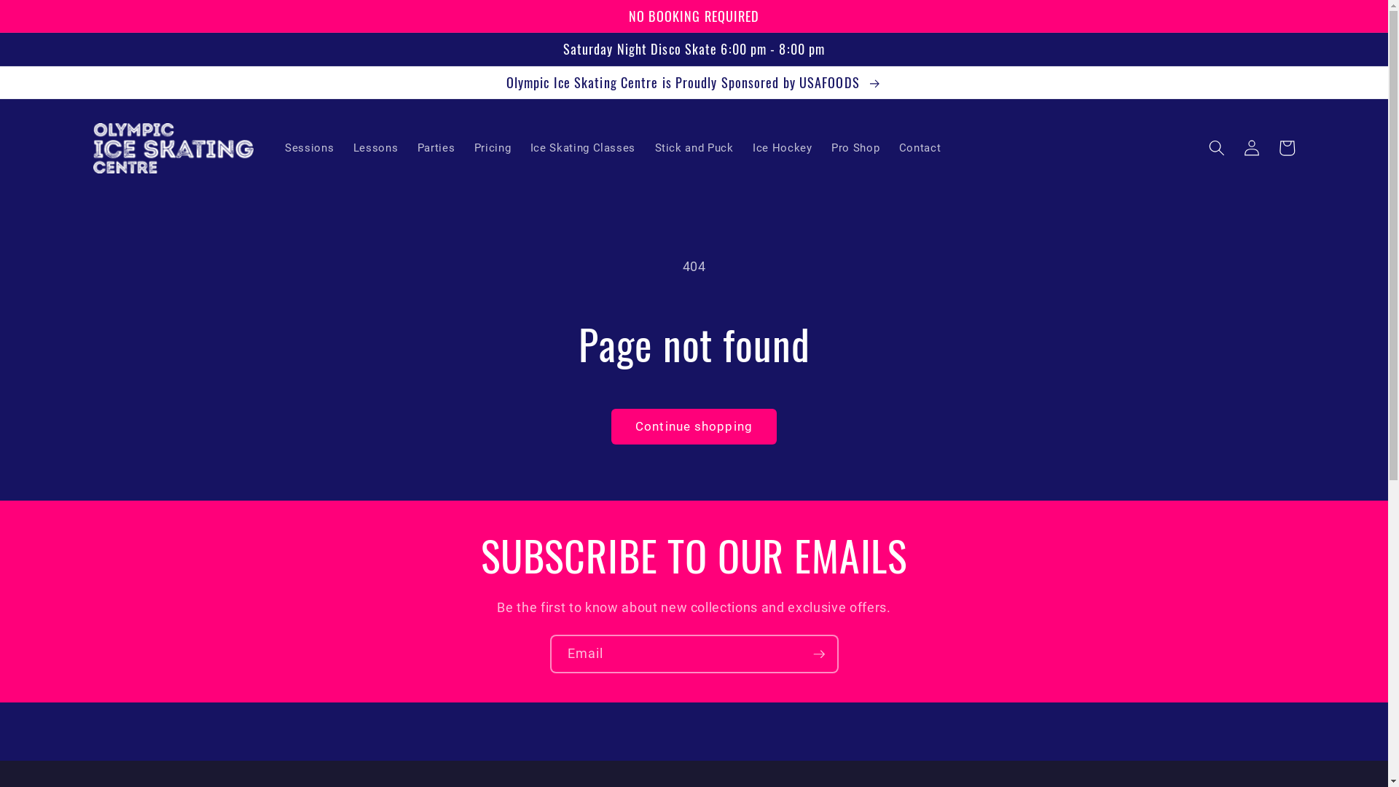 Image resolution: width=1399 pixels, height=787 pixels. What do you see at coordinates (1287, 148) in the screenshot?
I see `Cart` at bounding box center [1287, 148].